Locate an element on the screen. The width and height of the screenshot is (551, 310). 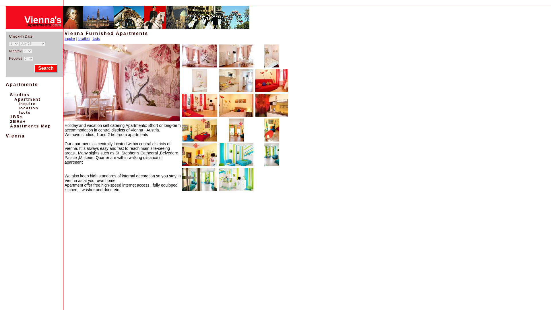
Apartments in Vienna by categories is located at coordinates (22, 84).